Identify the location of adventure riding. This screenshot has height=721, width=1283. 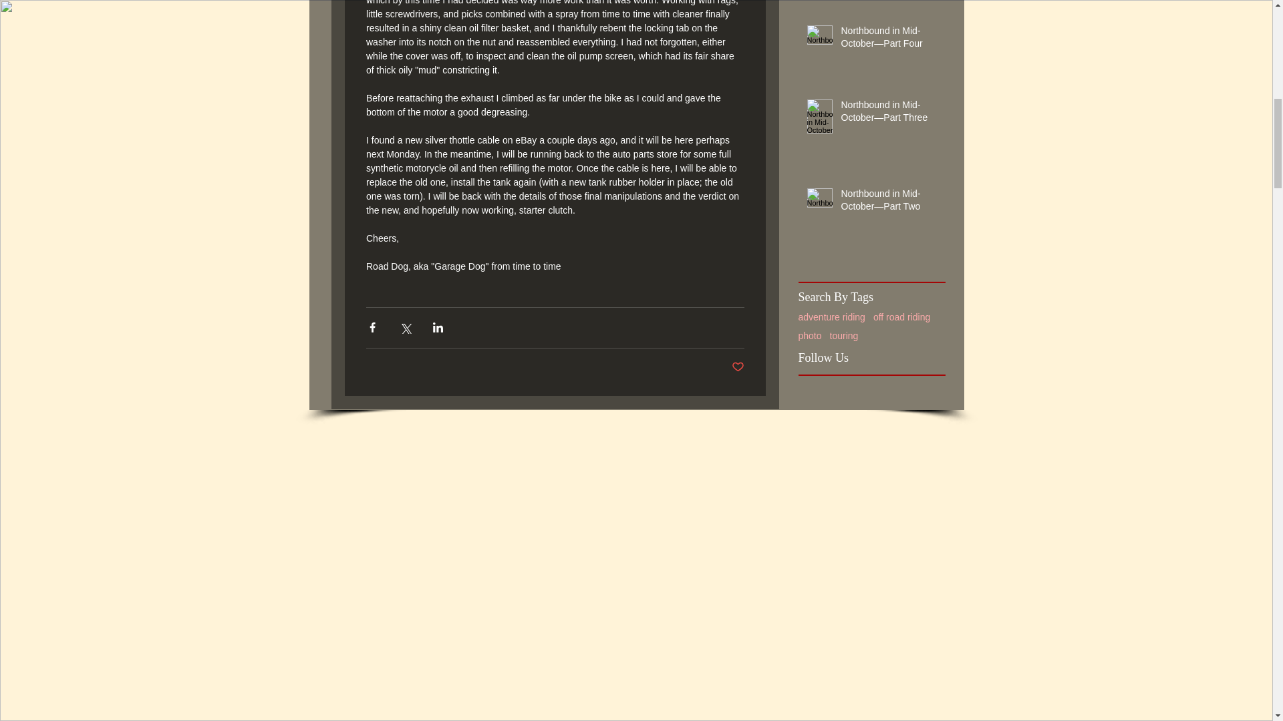
(831, 316).